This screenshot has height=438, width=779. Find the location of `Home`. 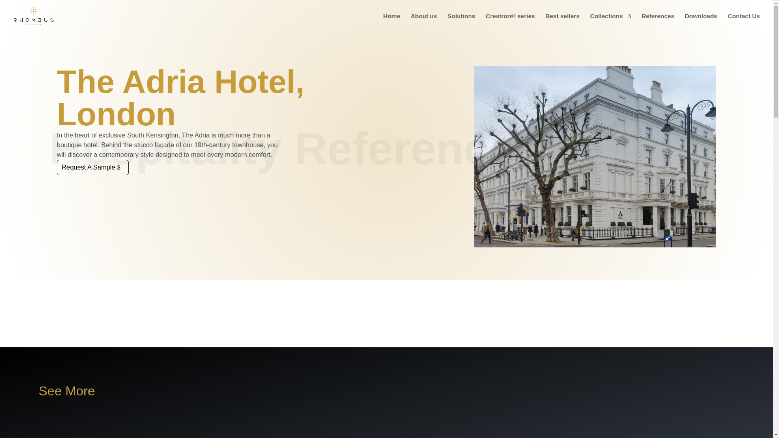

Home is located at coordinates (392, 23).